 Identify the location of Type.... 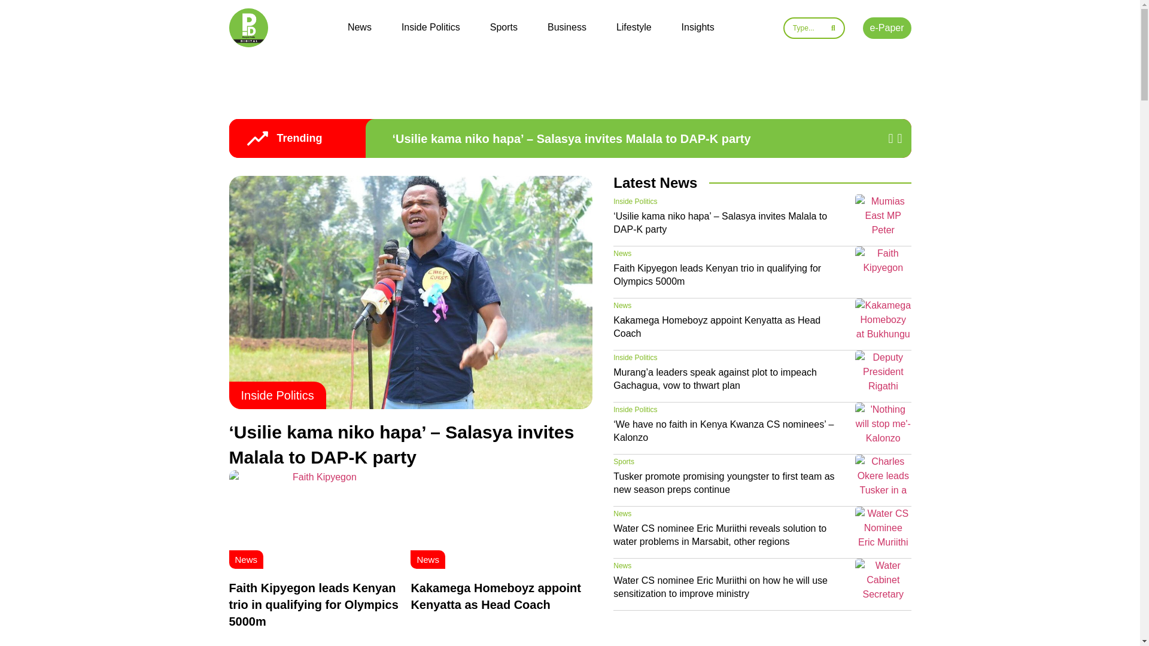
(814, 28).